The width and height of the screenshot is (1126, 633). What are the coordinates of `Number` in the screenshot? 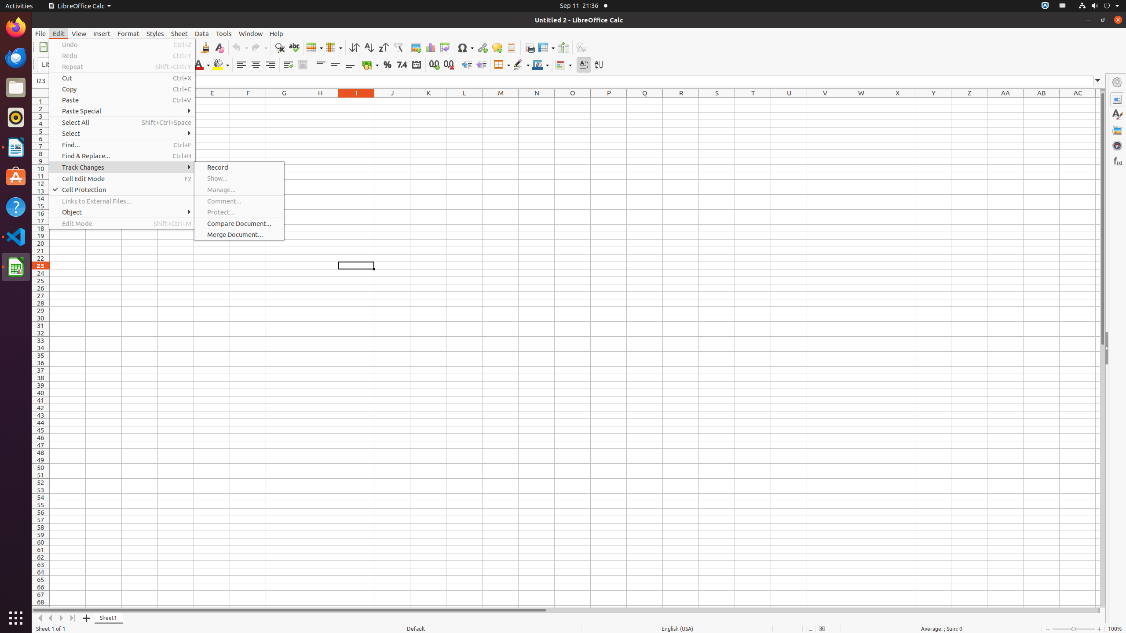 It's located at (402, 65).